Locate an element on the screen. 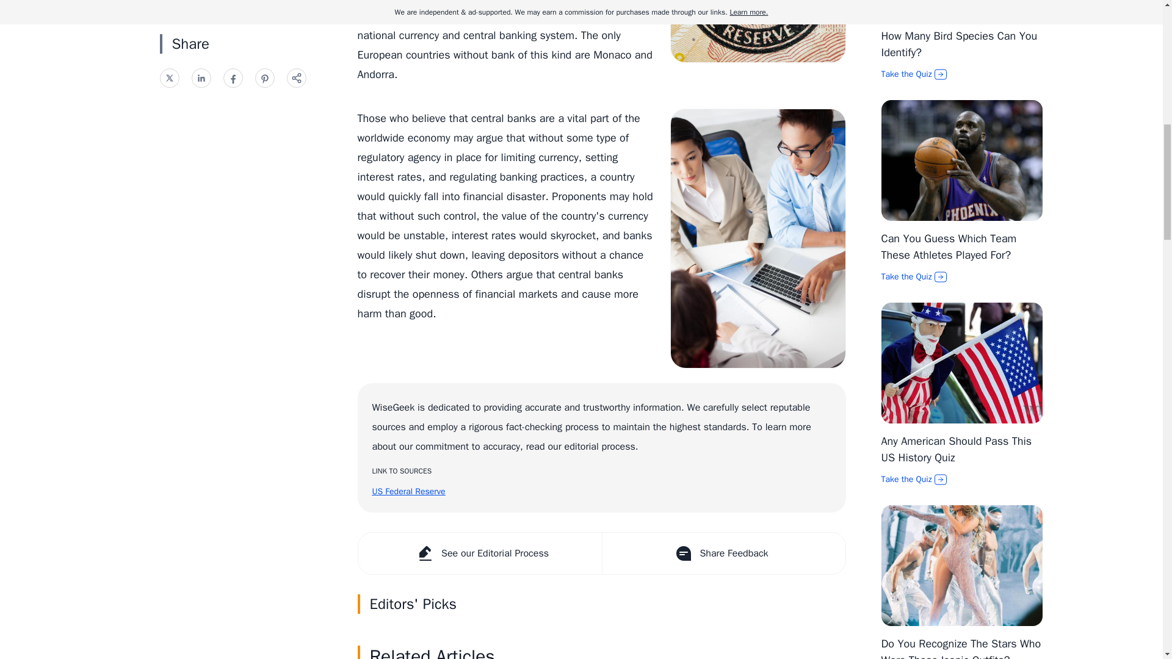 Image resolution: width=1172 pixels, height=659 pixels. Share Feedback is located at coordinates (723, 553).